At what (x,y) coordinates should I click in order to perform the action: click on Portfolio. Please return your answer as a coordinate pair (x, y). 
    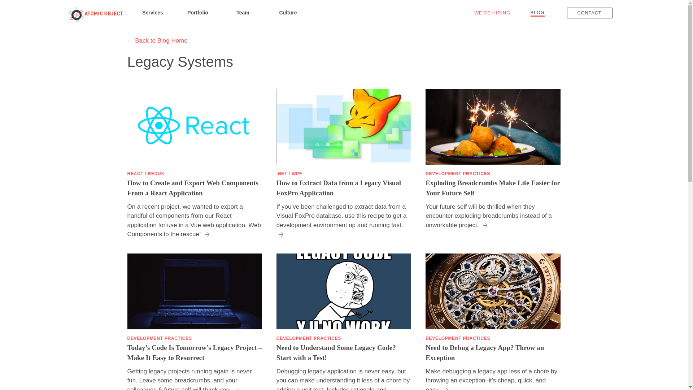
    Looking at the image, I should click on (198, 12).